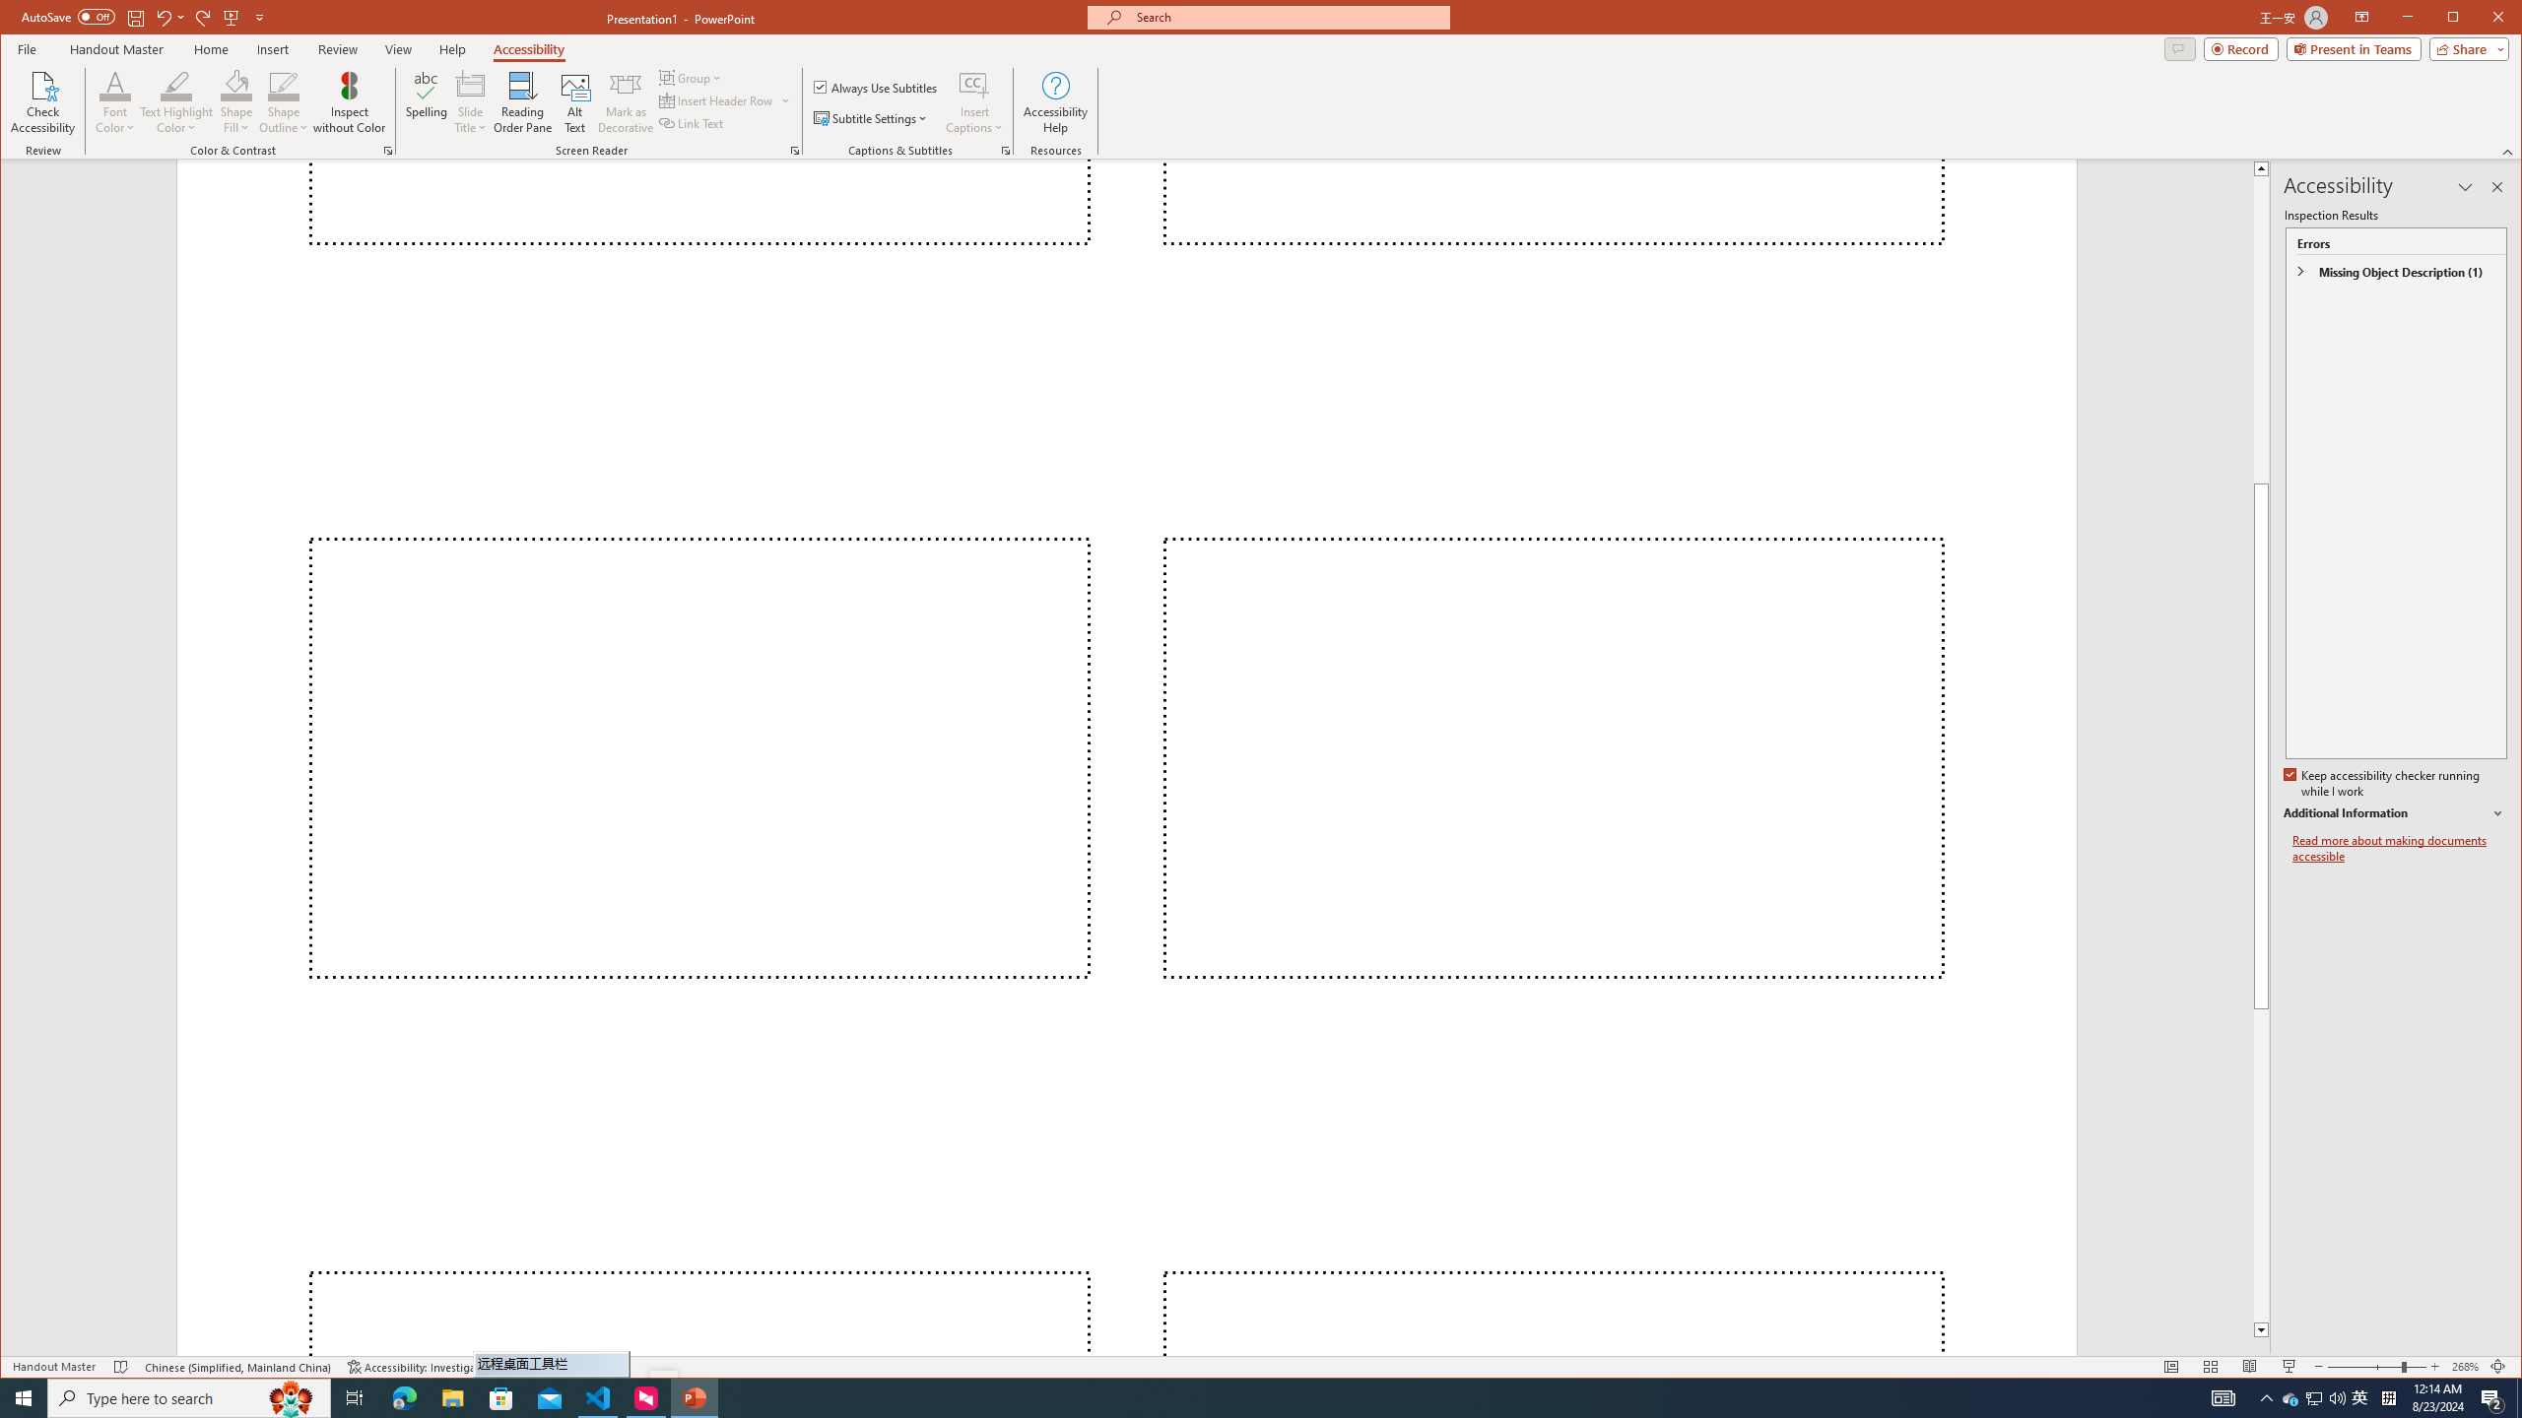 The height and width of the screenshot is (1418, 2522). I want to click on Slide Title, so click(471, 85).